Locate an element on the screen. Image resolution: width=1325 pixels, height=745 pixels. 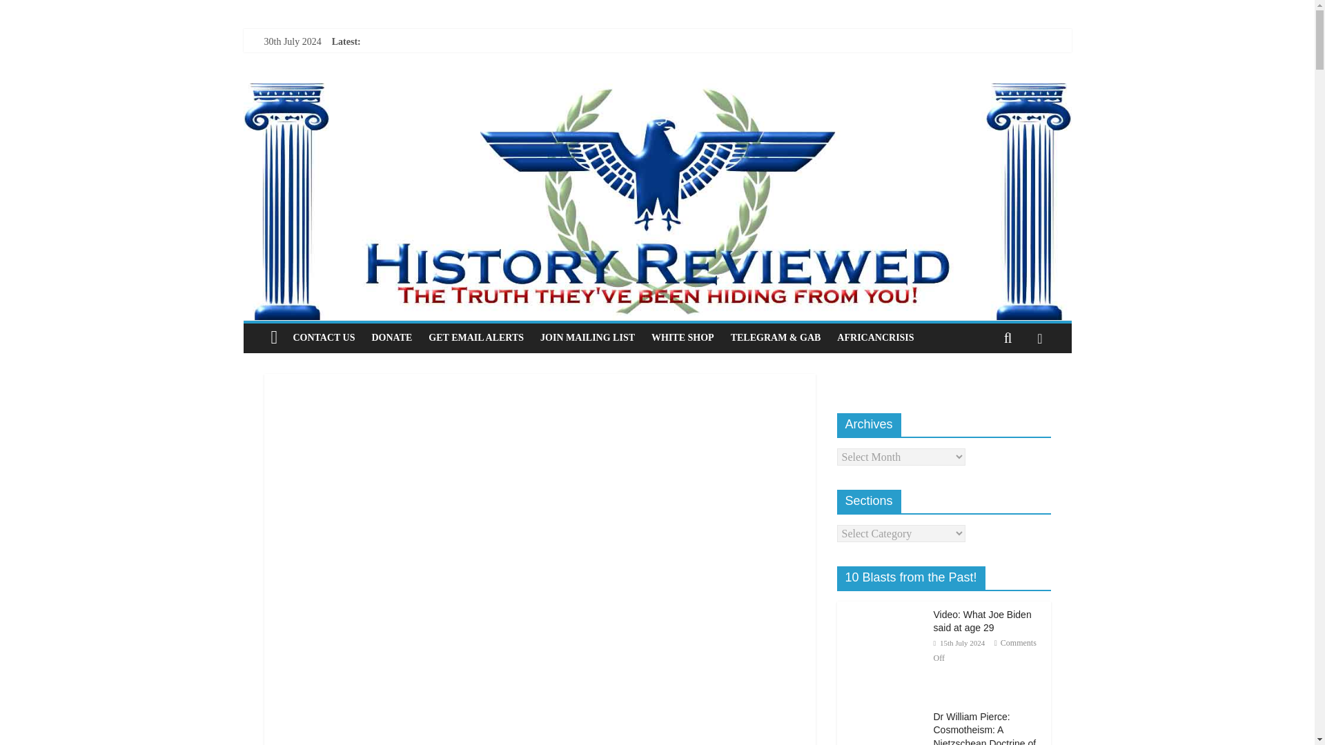
CONTACT US is located at coordinates (324, 337).